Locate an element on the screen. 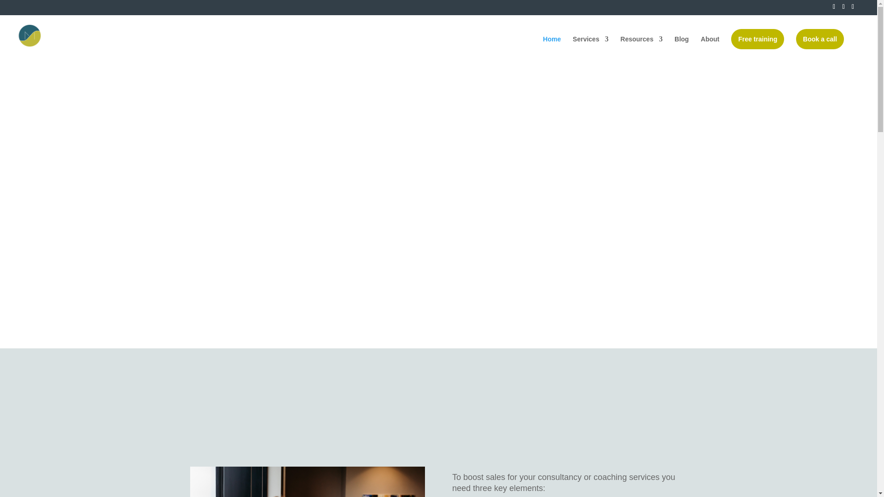 The width and height of the screenshot is (884, 497). Book a call is located at coordinates (820, 39).